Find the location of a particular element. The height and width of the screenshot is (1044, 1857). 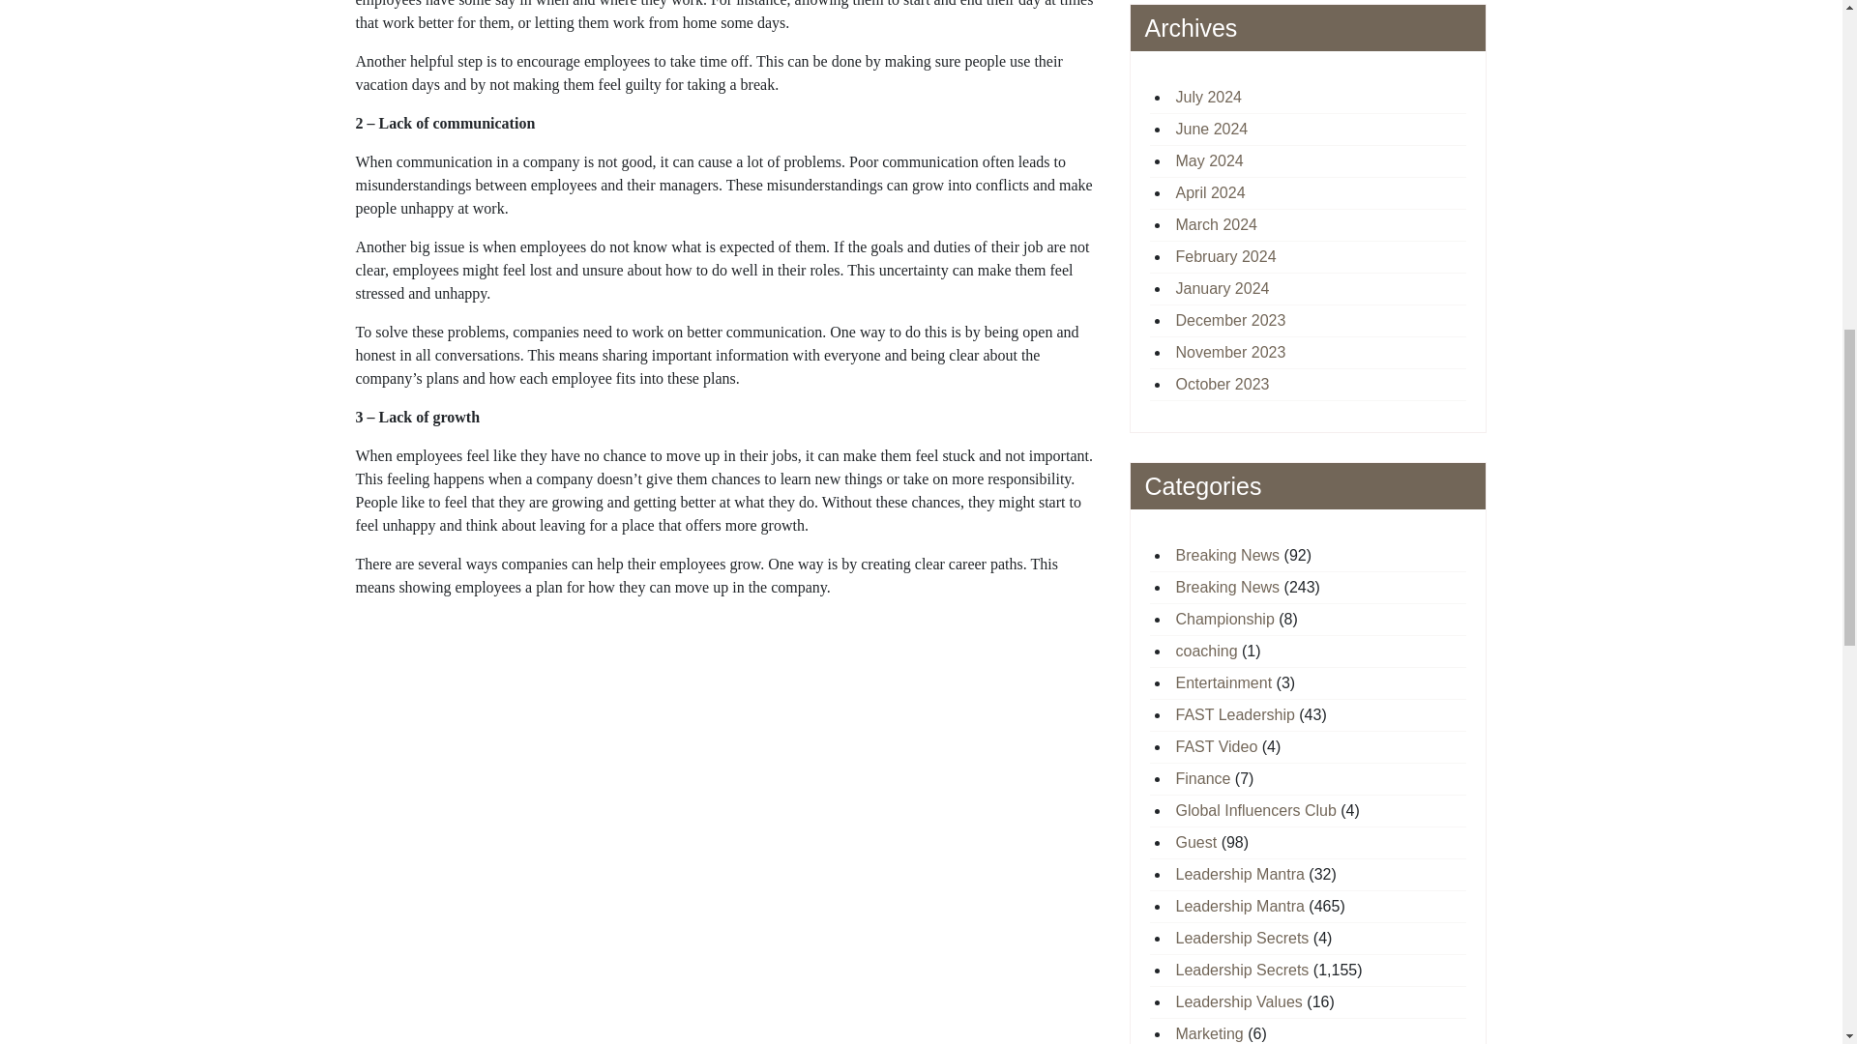

November 2023 is located at coordinates (1230, 352).